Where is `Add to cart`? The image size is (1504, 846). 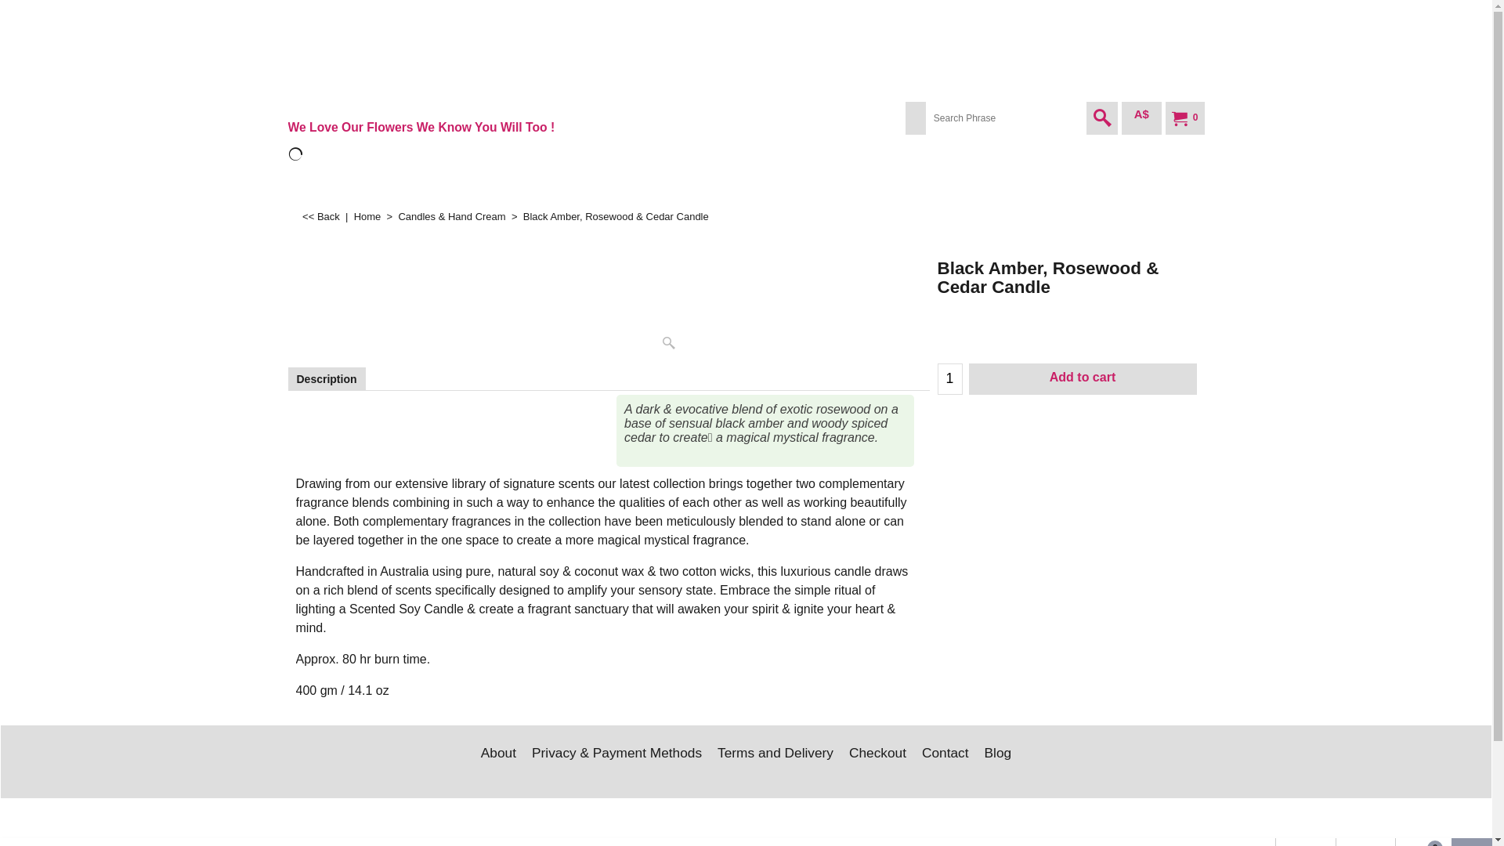 Add to cart is located at coordinates (1083, 379).